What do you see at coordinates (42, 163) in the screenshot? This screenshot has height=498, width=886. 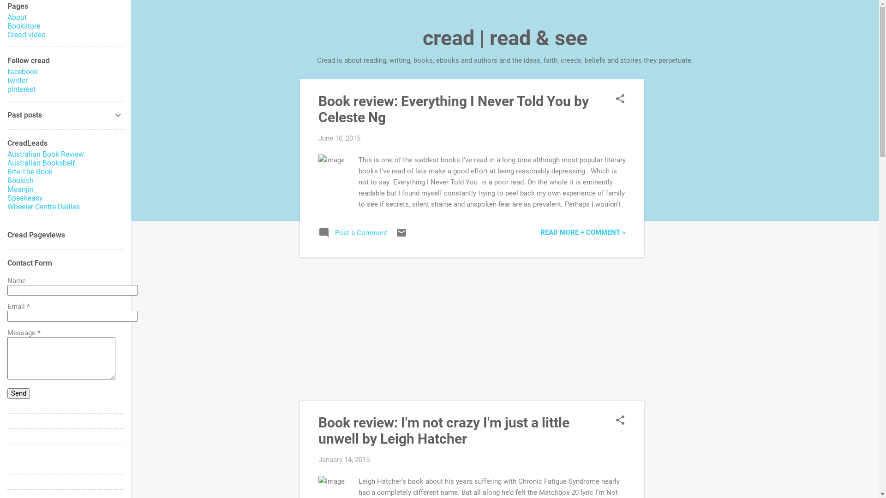 I see `Australian Bookshelf` at bounding box center [42, 163].